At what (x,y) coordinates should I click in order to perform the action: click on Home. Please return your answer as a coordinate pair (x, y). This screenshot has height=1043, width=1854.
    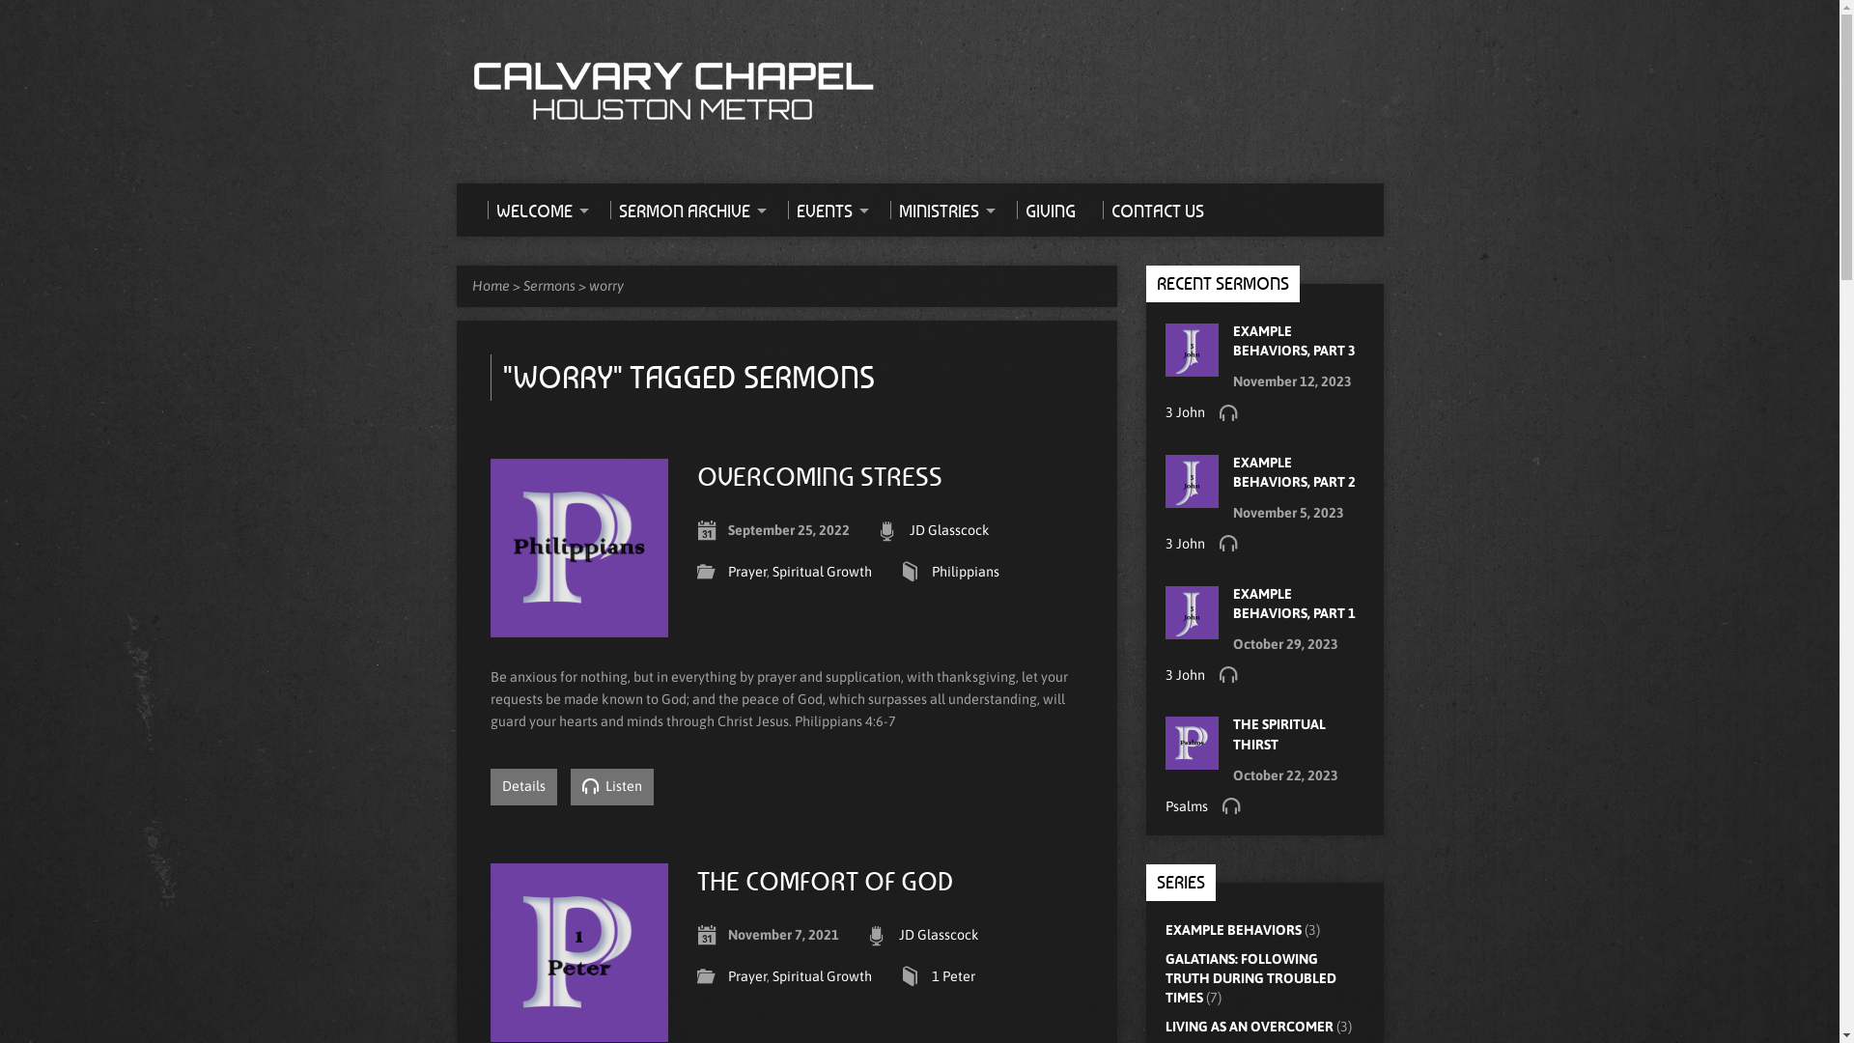
    Looking at the image, I should click on (491, 286).